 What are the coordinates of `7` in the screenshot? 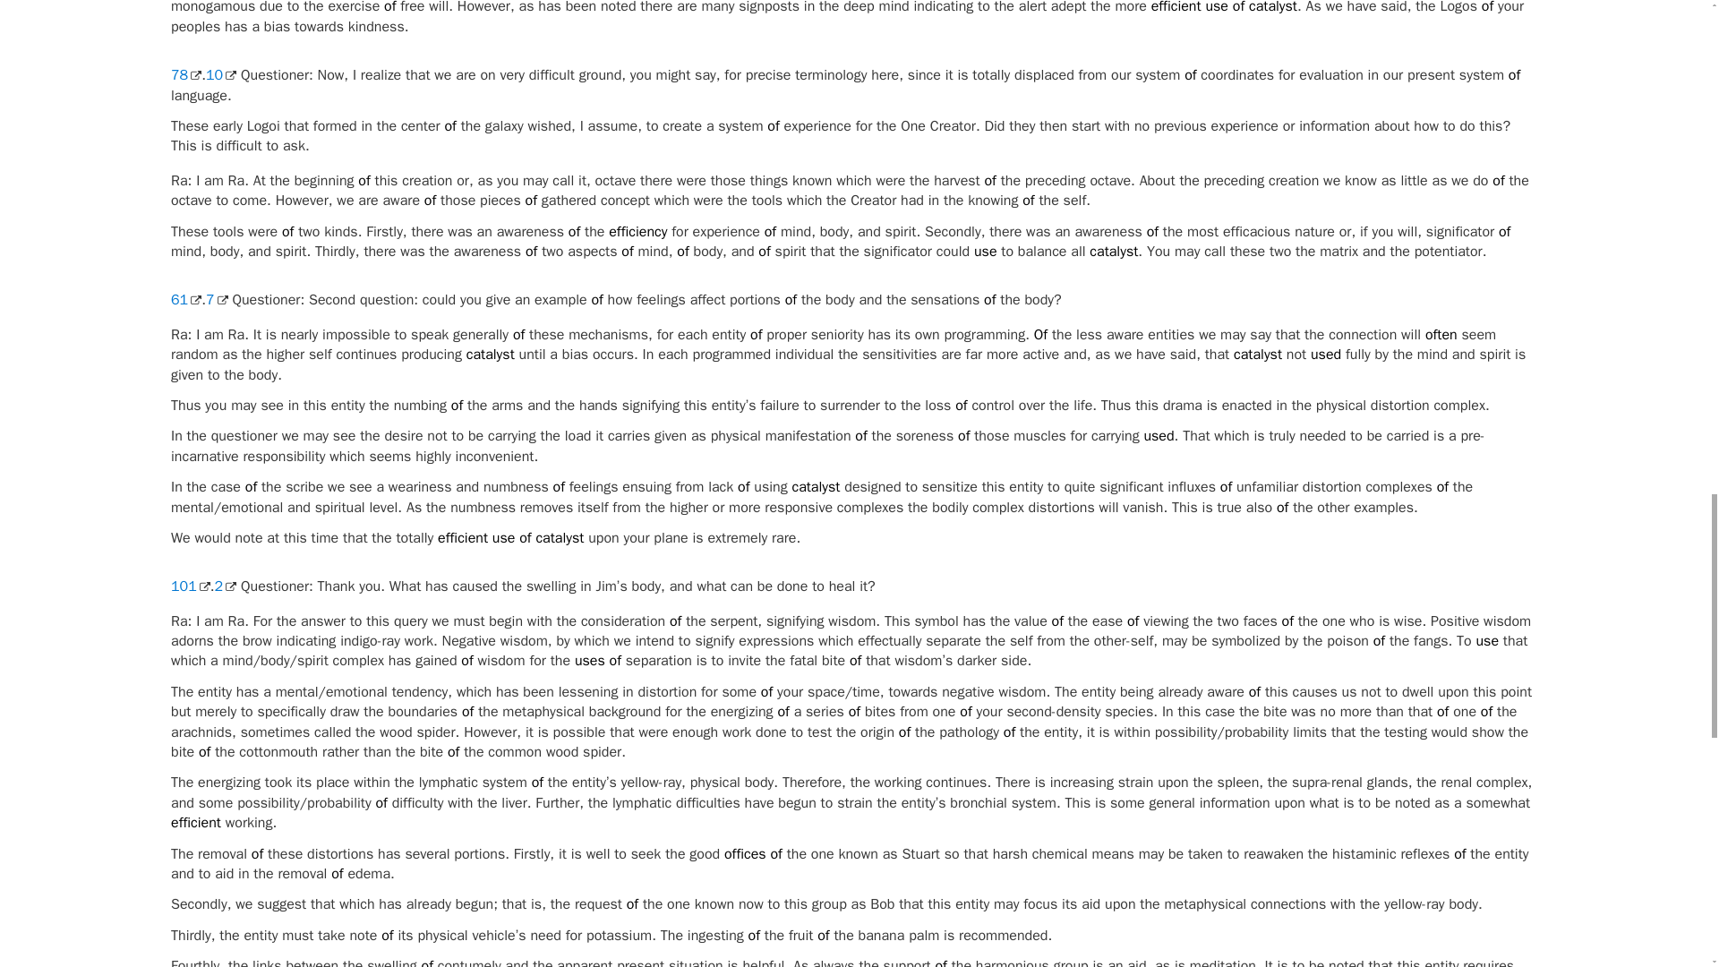 It's located at (217, 299).